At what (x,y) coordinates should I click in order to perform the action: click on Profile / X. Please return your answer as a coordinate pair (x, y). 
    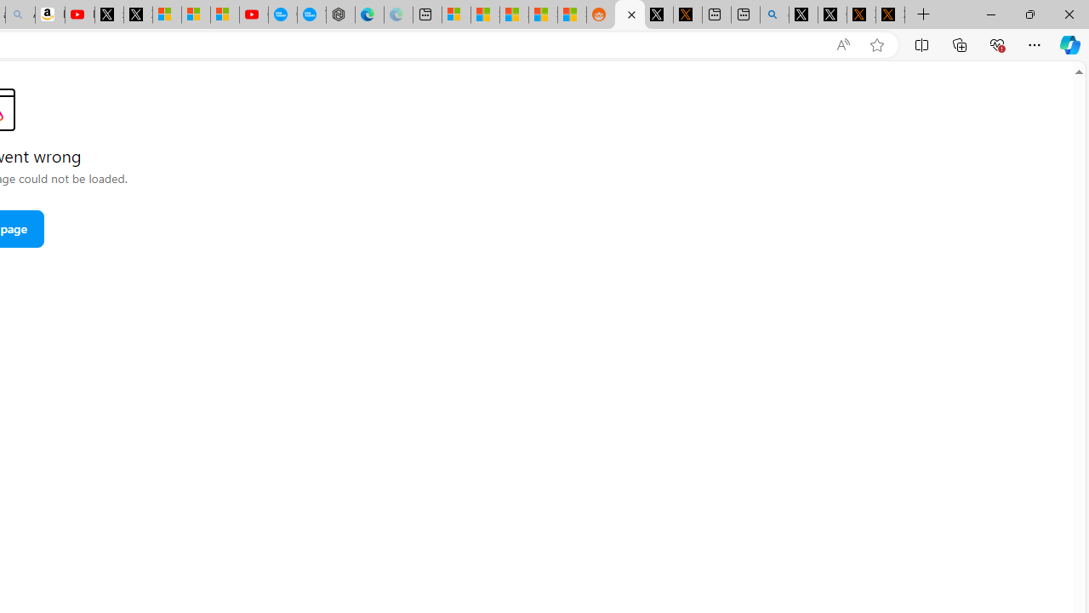
    Looking at the image, I should click on (803, 15).